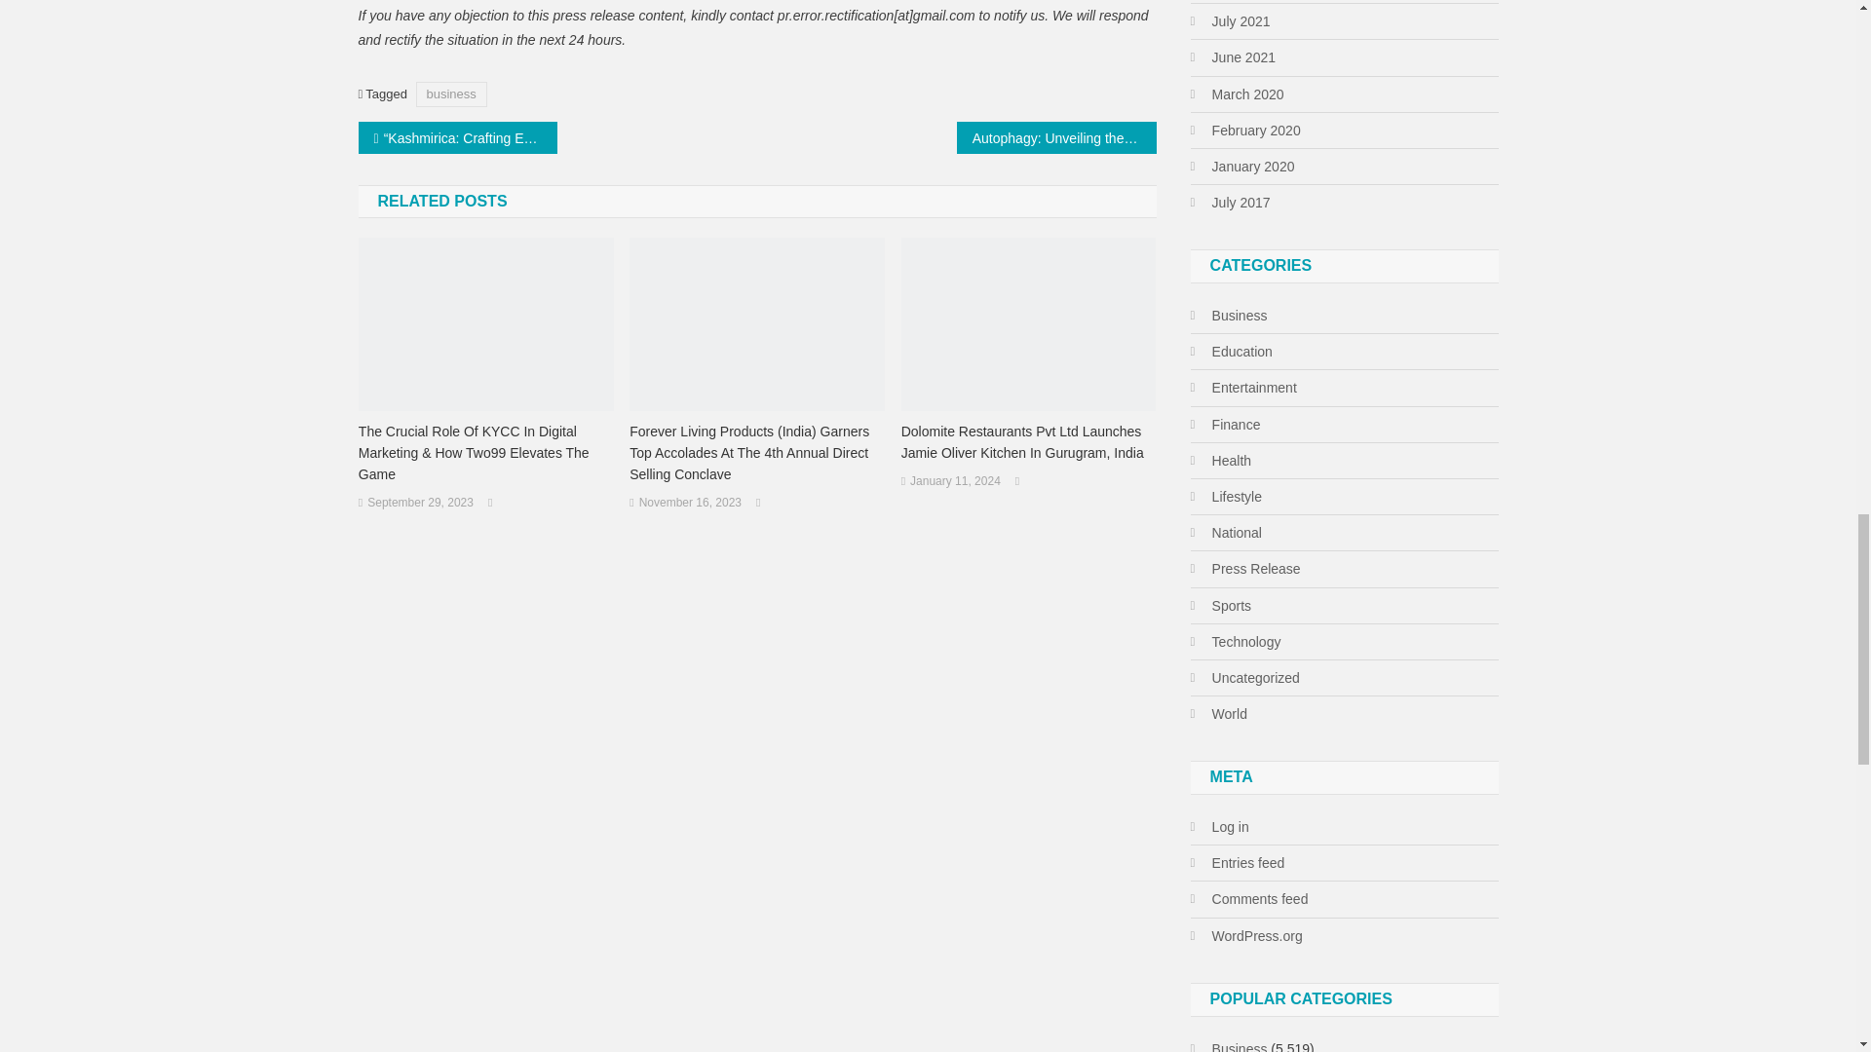 Image resolution: width=1871 pixels, height=1052 pixels. I want to click on January 11, 2024, so click(955, 481).